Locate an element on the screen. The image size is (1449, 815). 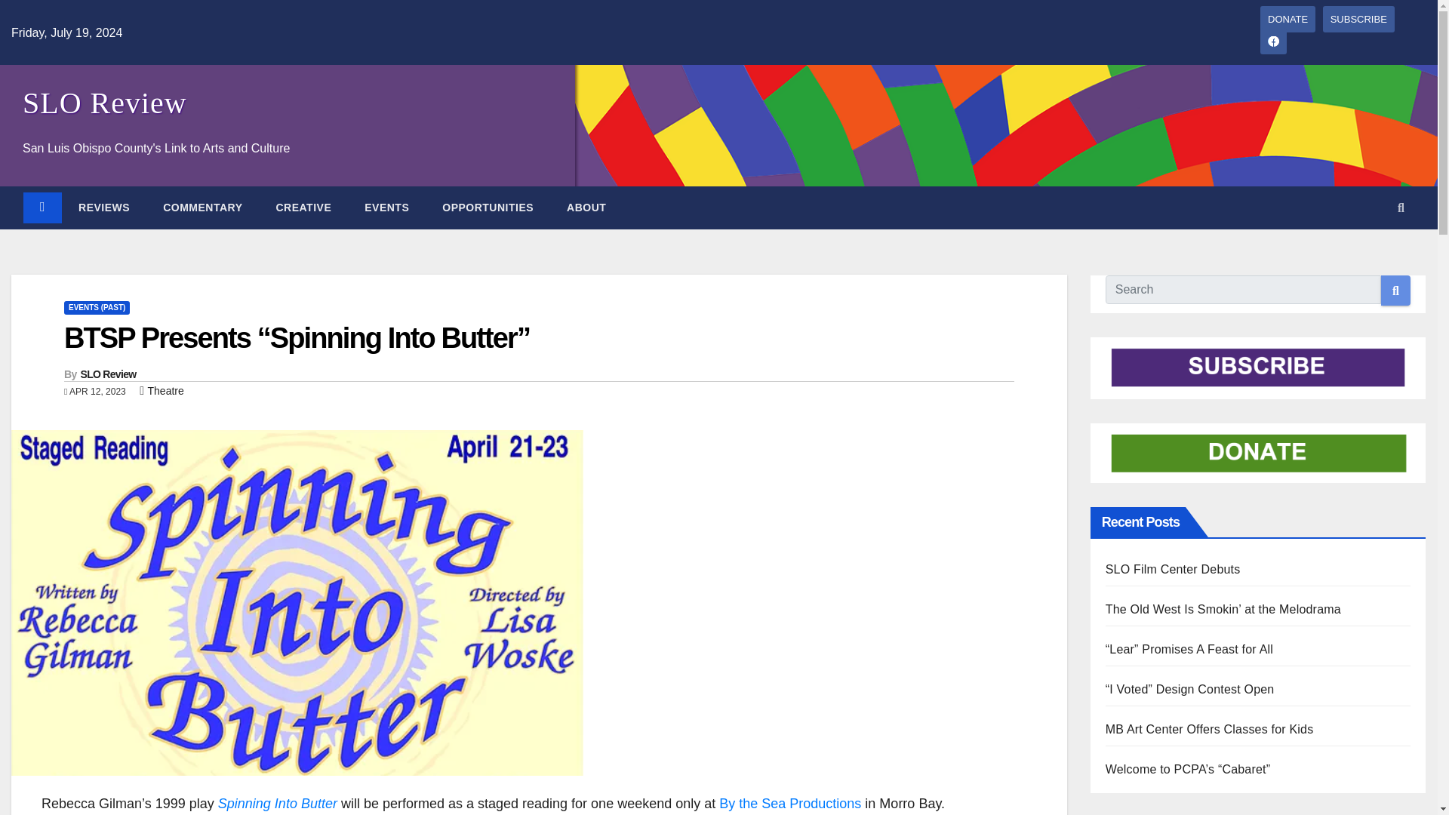
Home is located at coordinates (42, 207).